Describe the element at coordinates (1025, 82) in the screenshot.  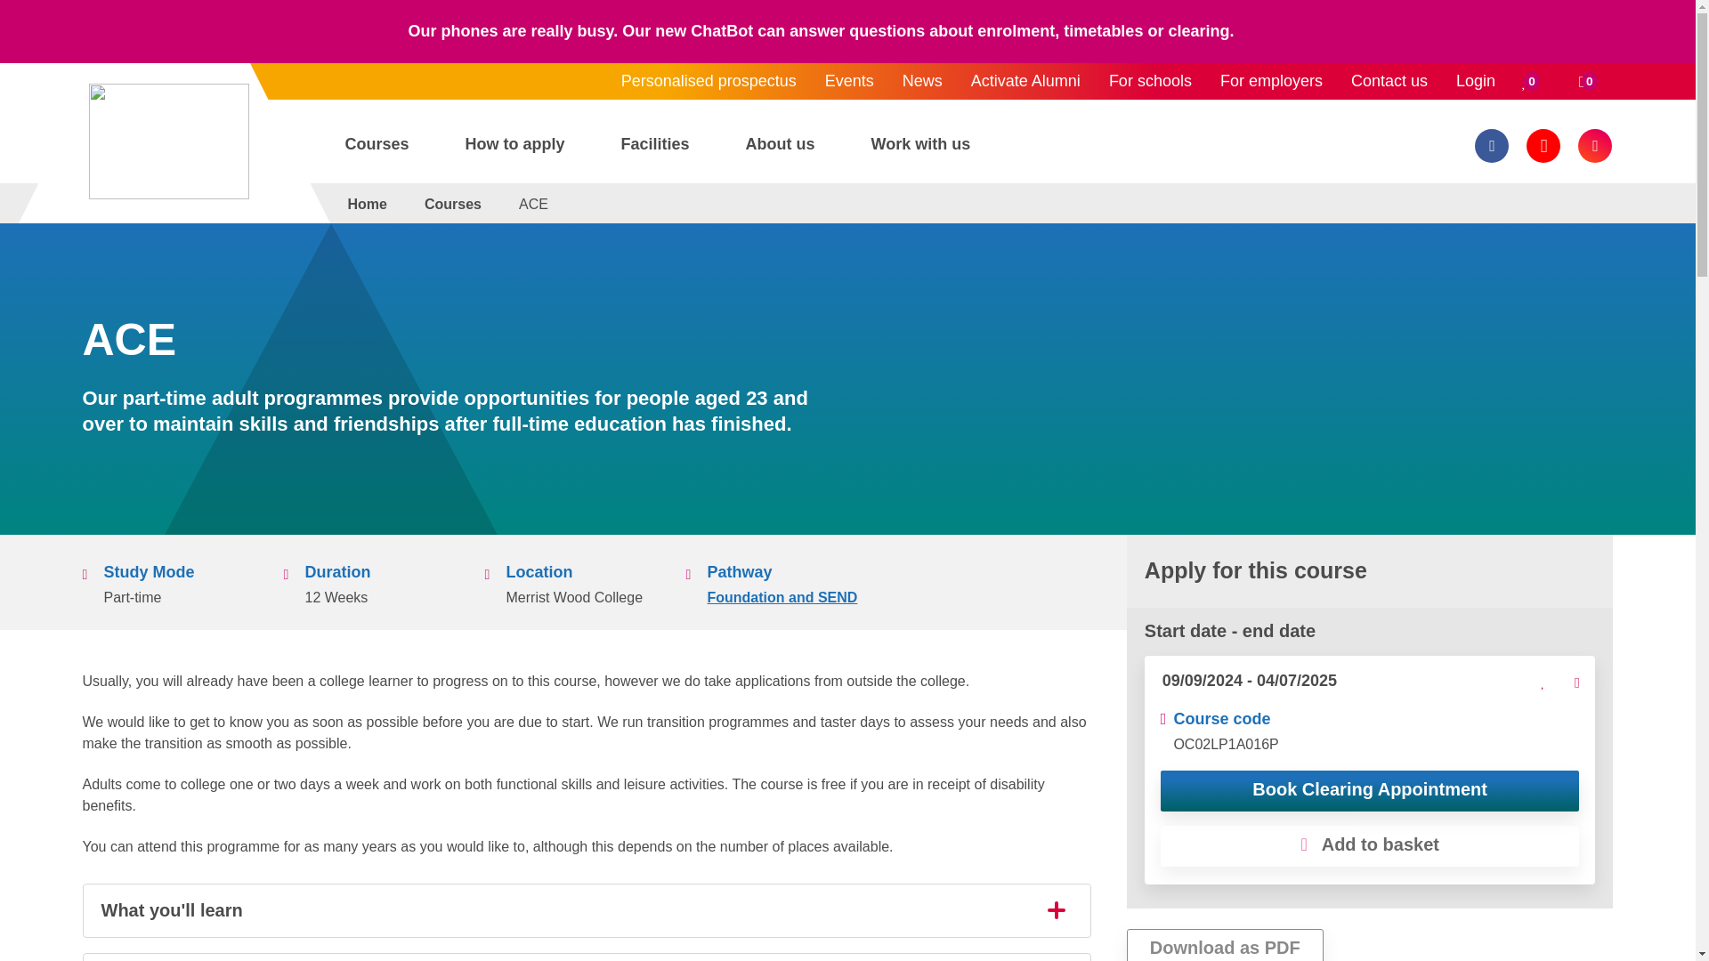
I see `Activate Alumni` at that location.